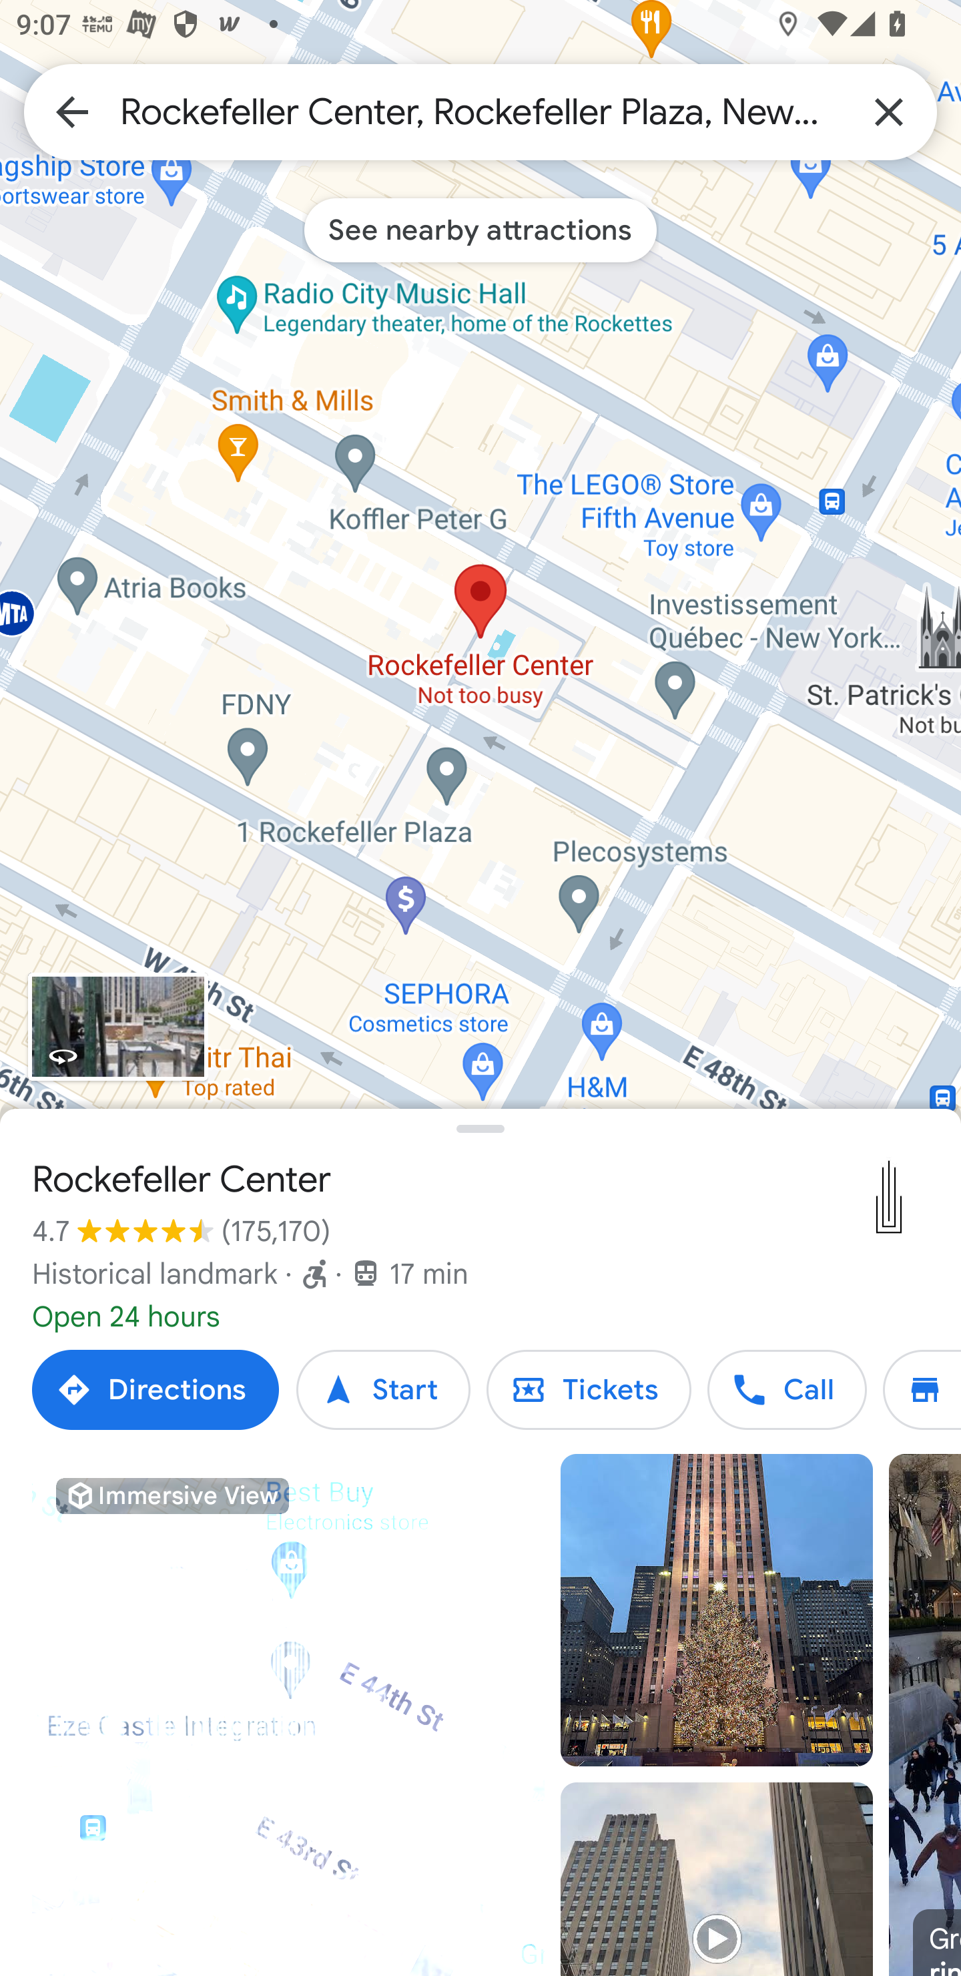 The image size is (961, 1976). I want to click on Video, so click(716, 1879).